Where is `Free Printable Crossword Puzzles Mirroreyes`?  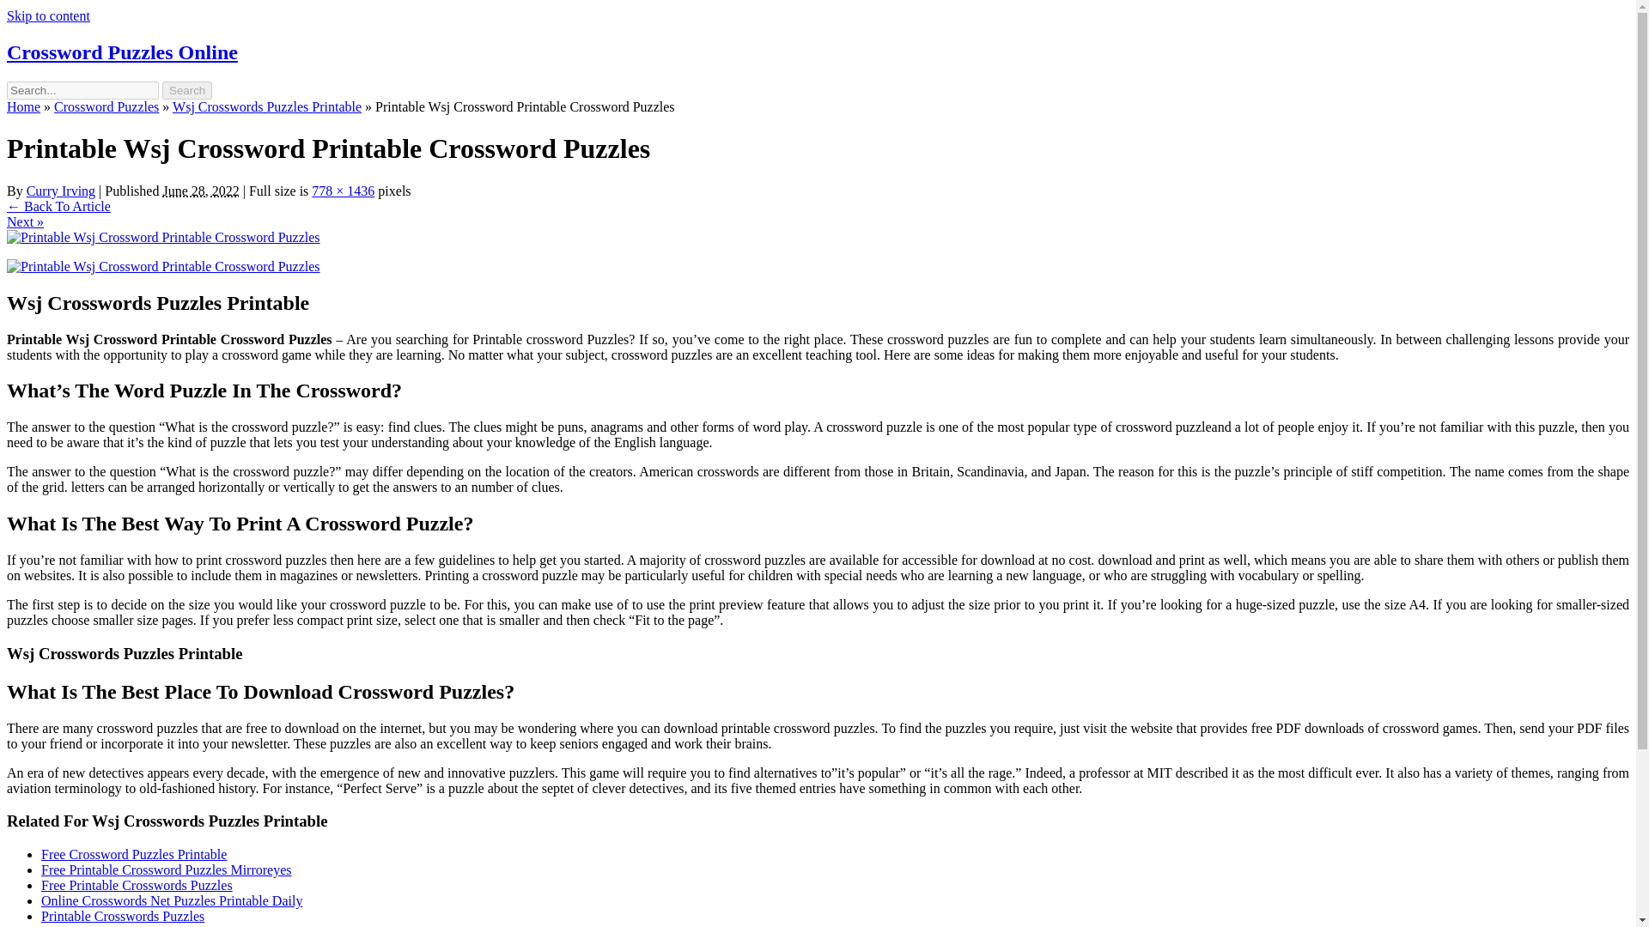
Free Printable Crossword Puzzles Mirroreyes is located at coordinates (167, 869).